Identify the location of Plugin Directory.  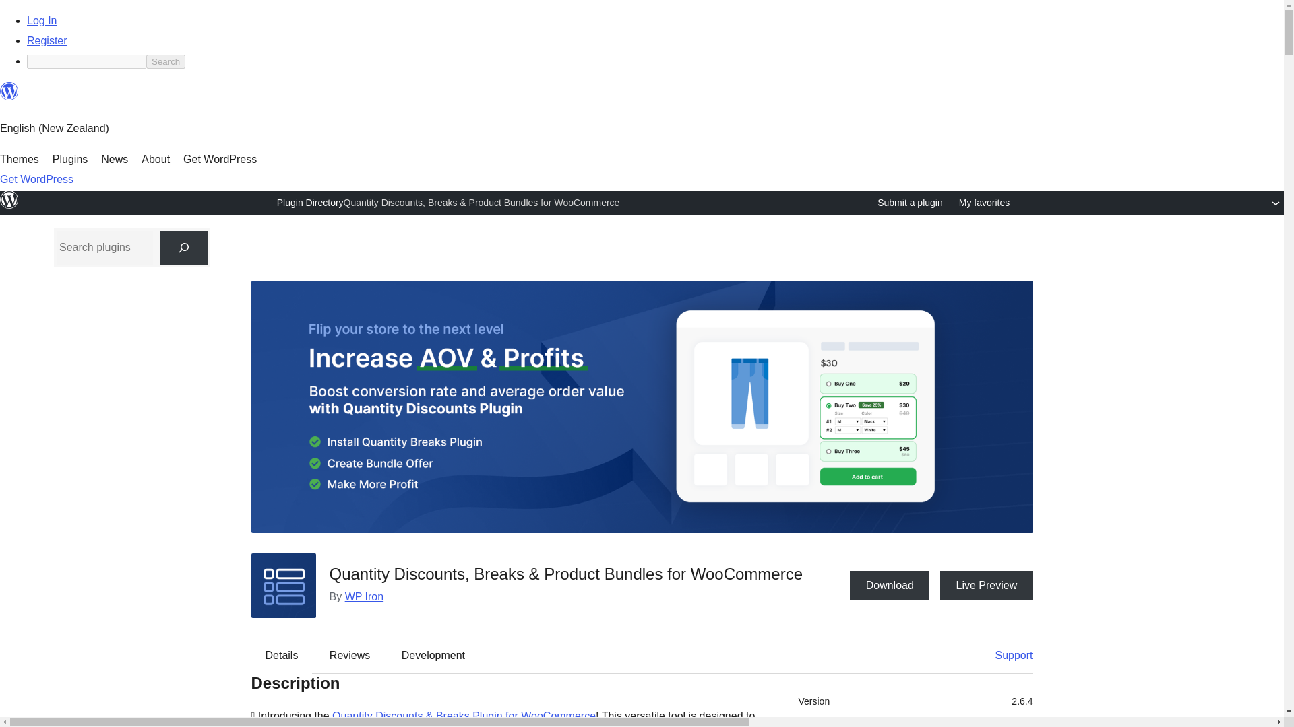
(310, 202).